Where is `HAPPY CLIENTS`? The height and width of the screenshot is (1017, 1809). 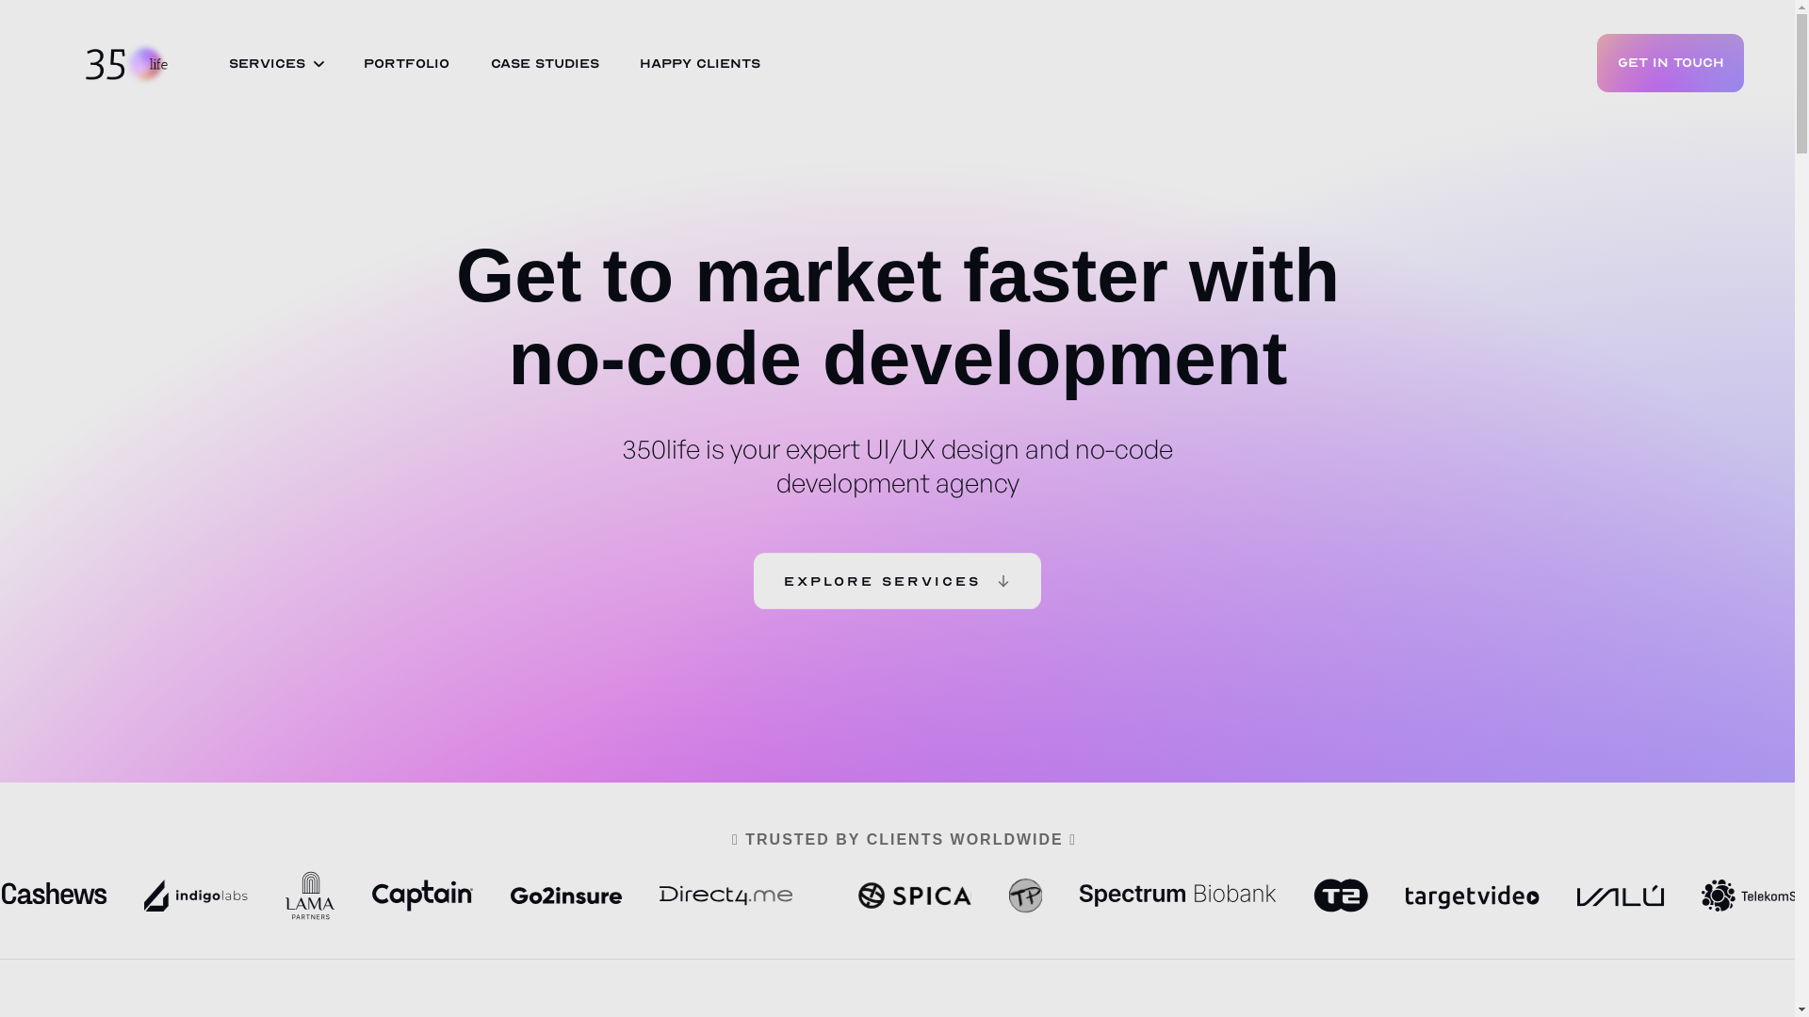
HAPPY CLIENTS is located at coordinates (699, 64).